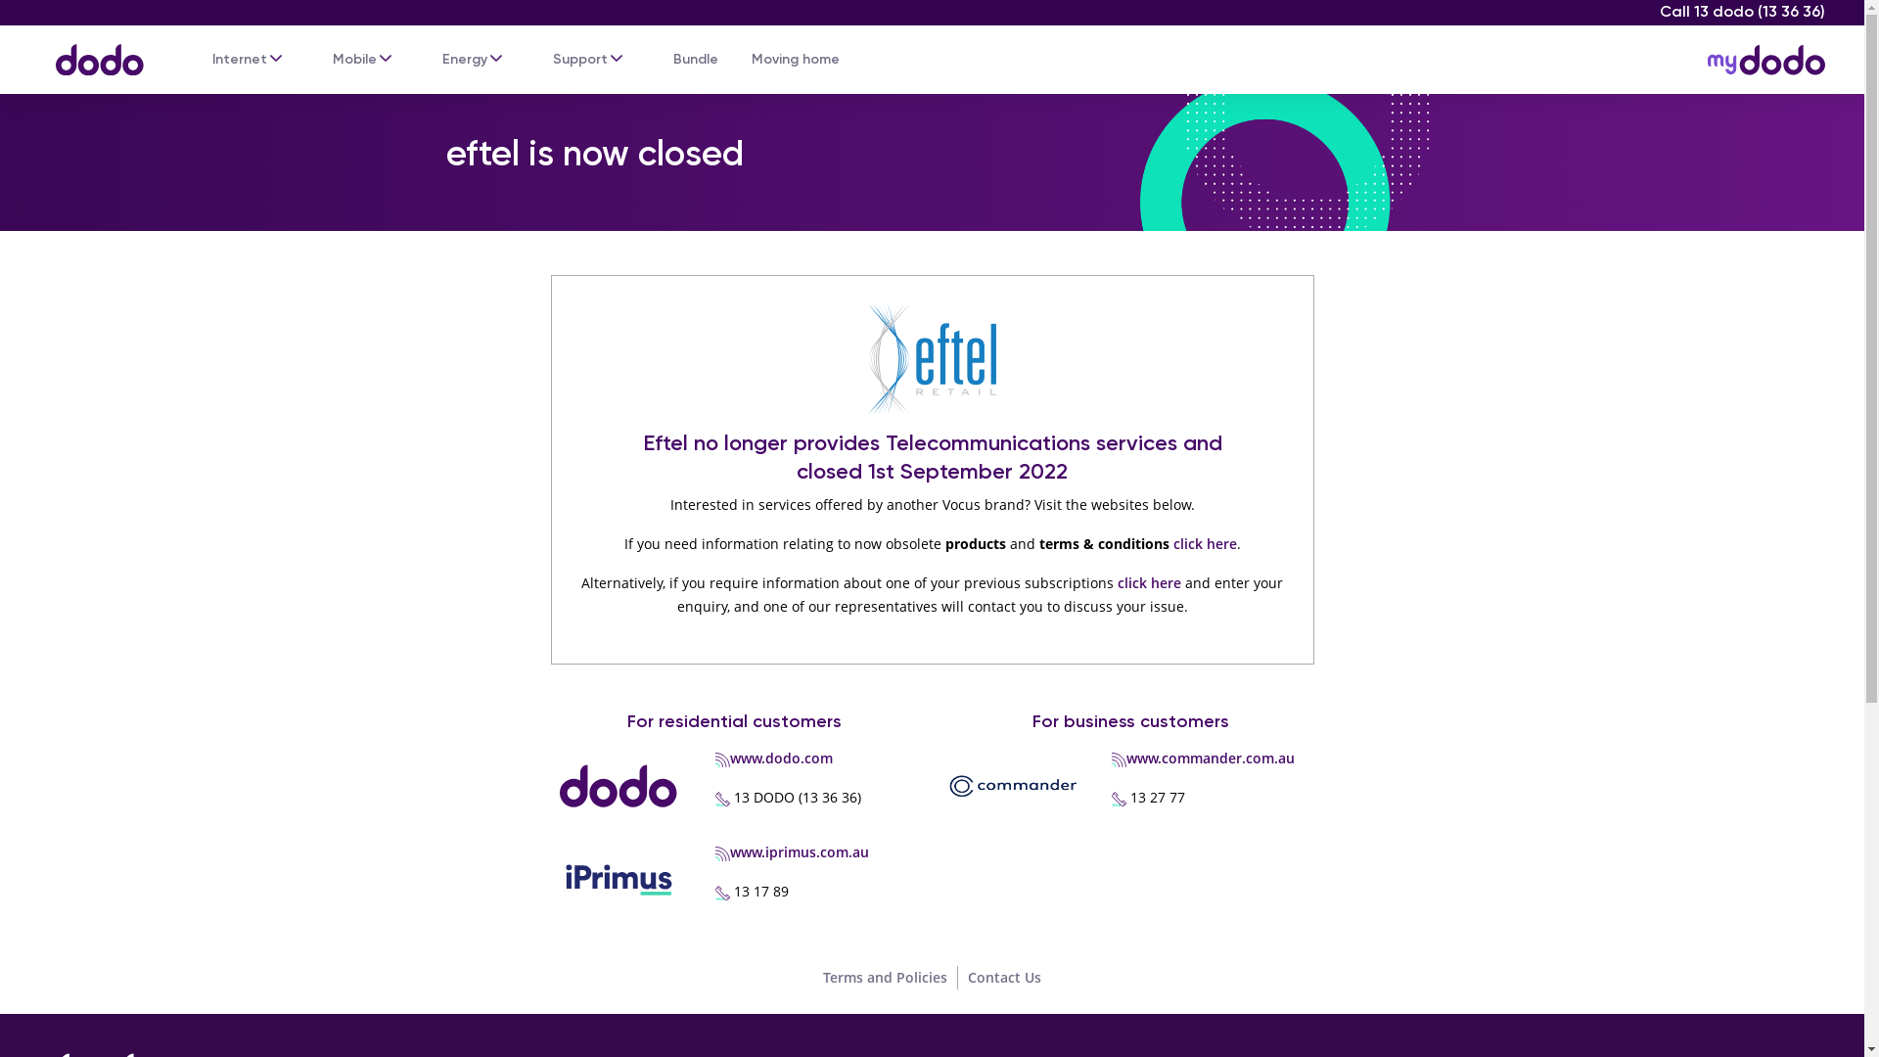  Describe the element at coordinates (90, 51) in the screenshot. I see `Home` at that location.